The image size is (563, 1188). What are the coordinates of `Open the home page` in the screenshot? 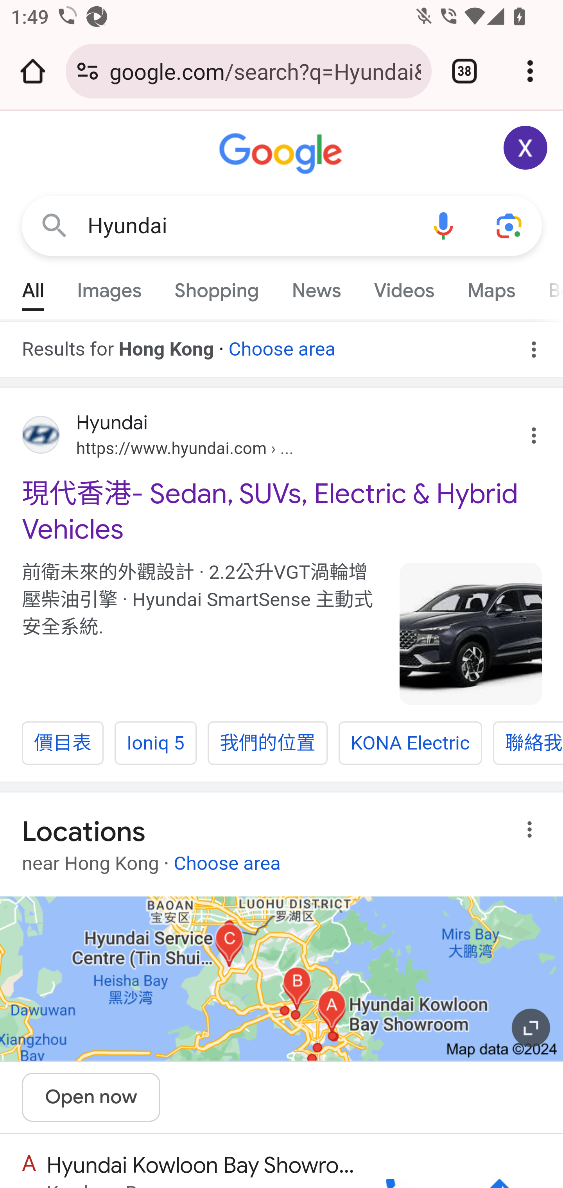 It's located at (33, 71).